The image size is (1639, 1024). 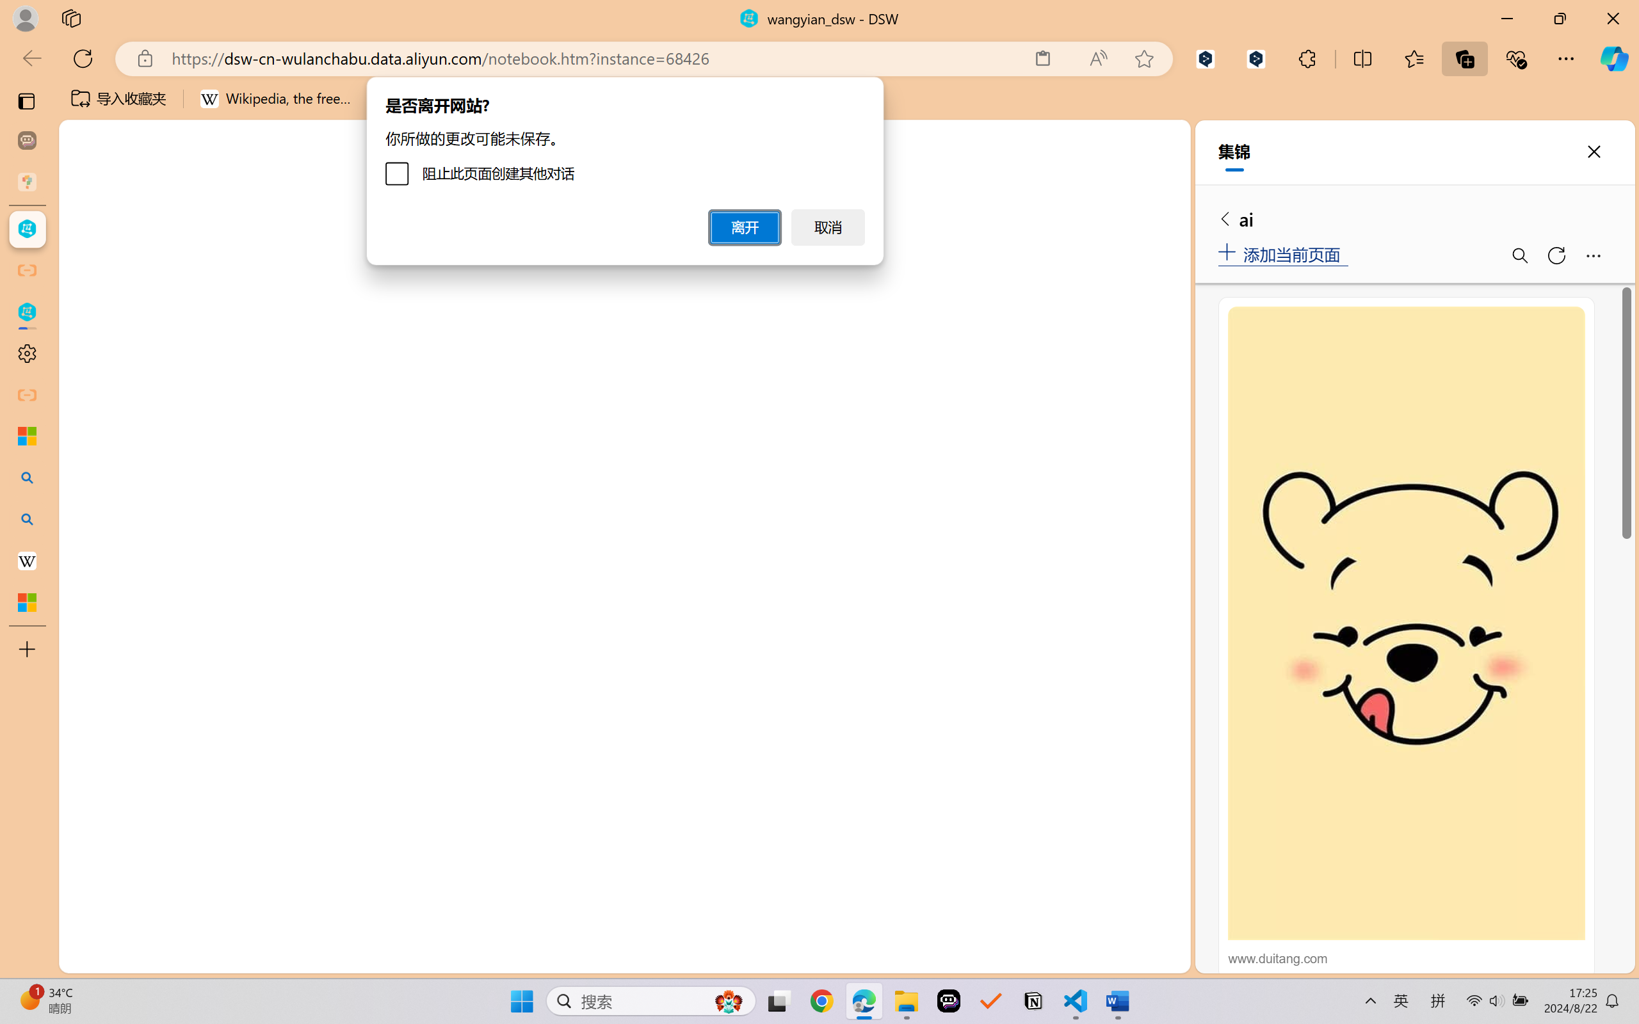 What do you see at coordinates (1076, 228) in the screenshot?
I see `Launch Profile...` at bounding box center [1076, 228].